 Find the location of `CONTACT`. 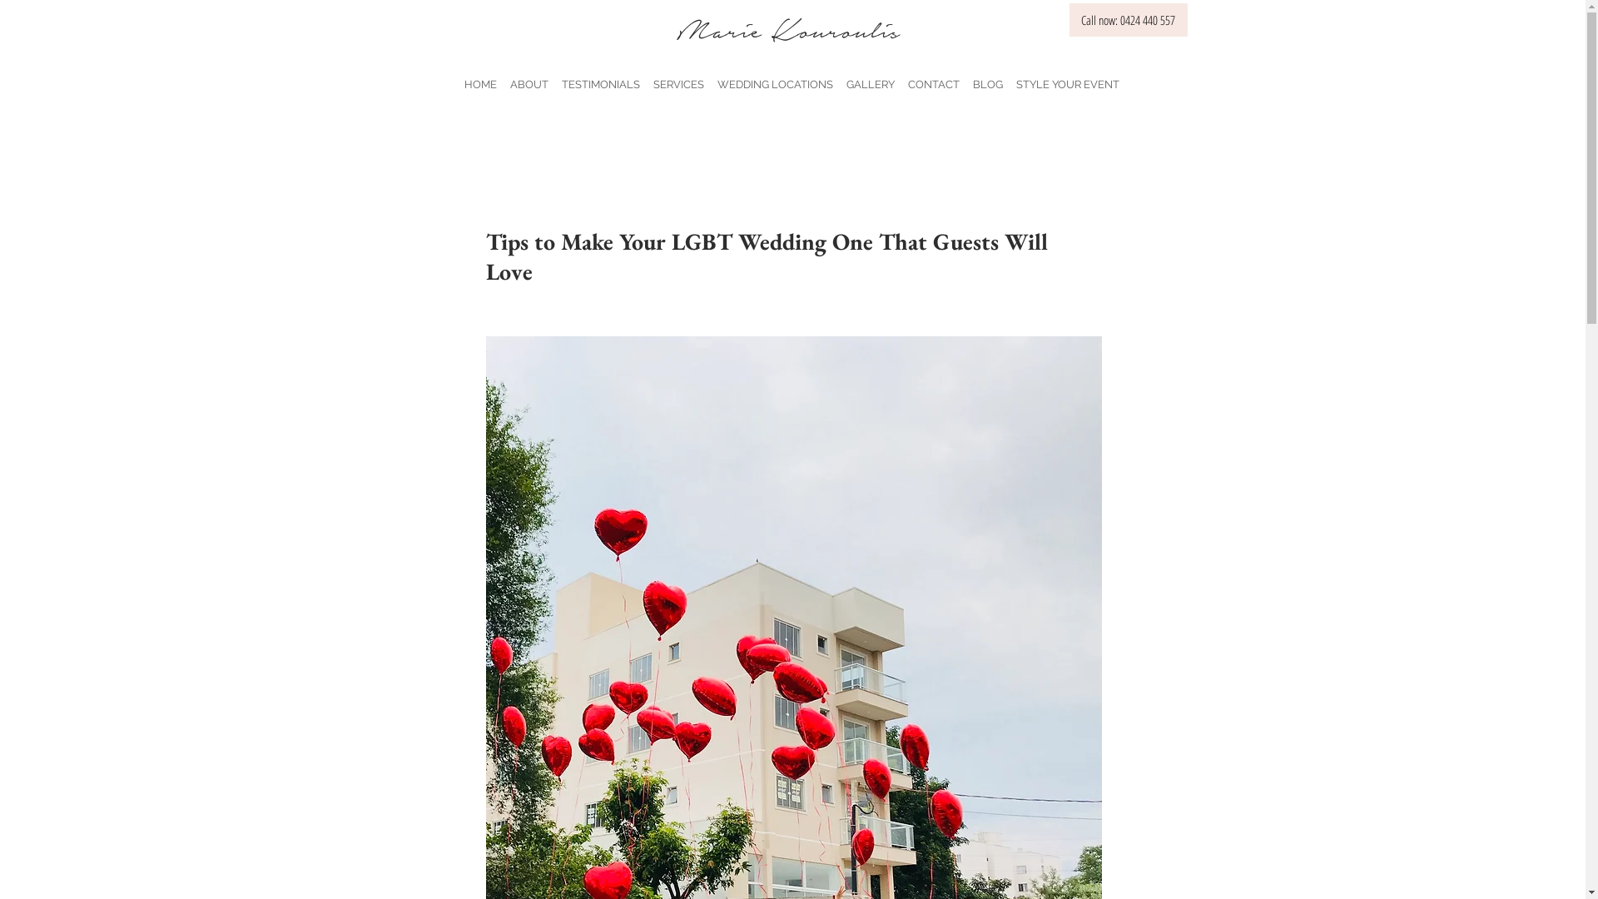

CONTACT is located at coordinates (933, 77).